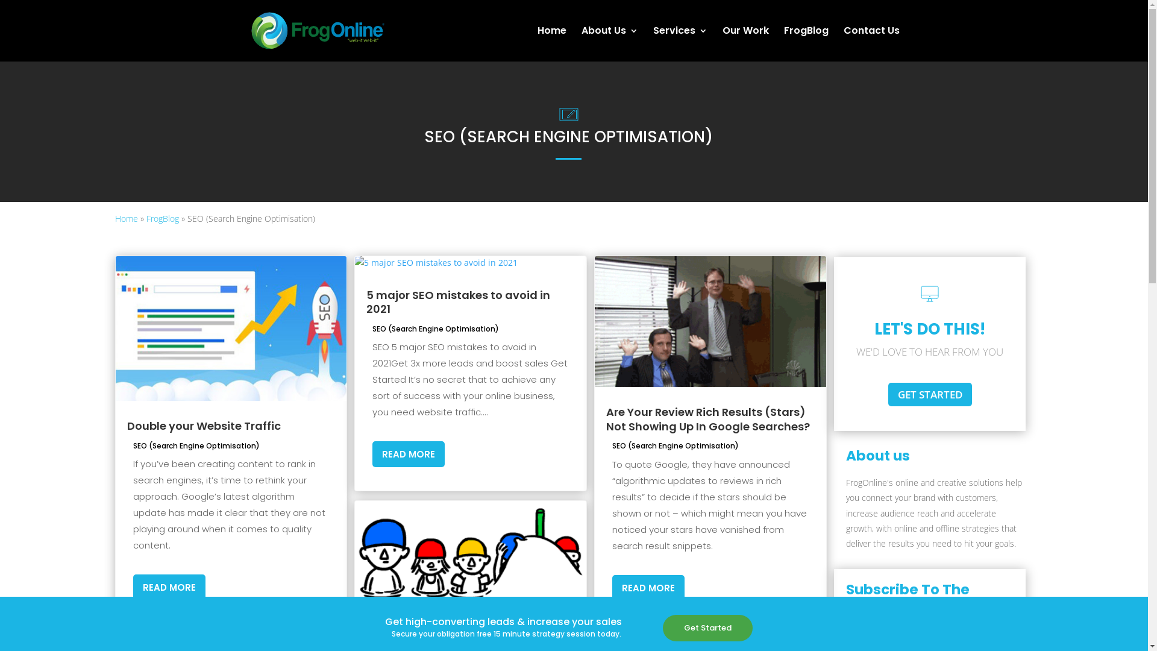  What do you see at coordinates (609, 44) in the screenshot?
I see `About Us` at bounding box center [609, 44].